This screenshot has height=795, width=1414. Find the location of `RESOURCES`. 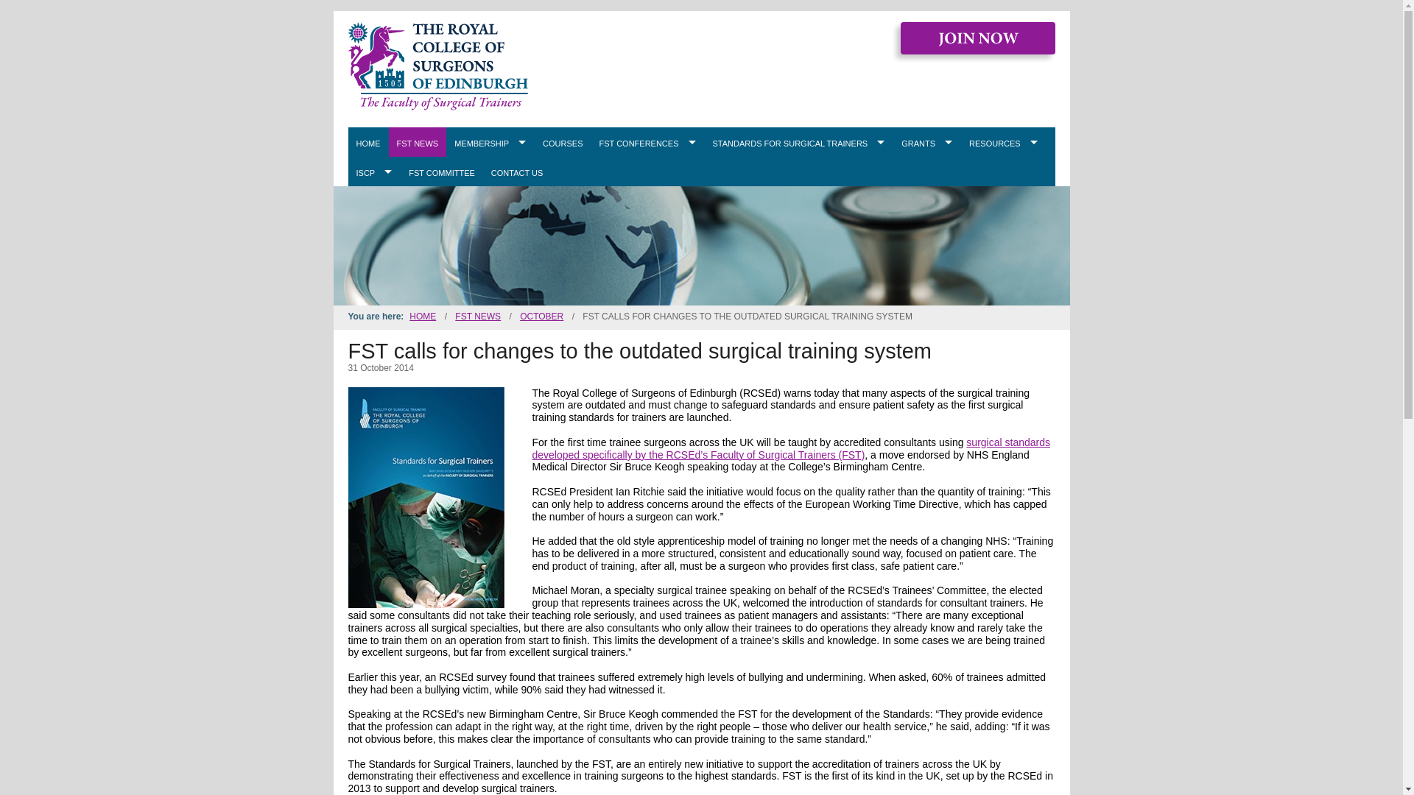

RESOURCES is located at coordinates (1003, 141).